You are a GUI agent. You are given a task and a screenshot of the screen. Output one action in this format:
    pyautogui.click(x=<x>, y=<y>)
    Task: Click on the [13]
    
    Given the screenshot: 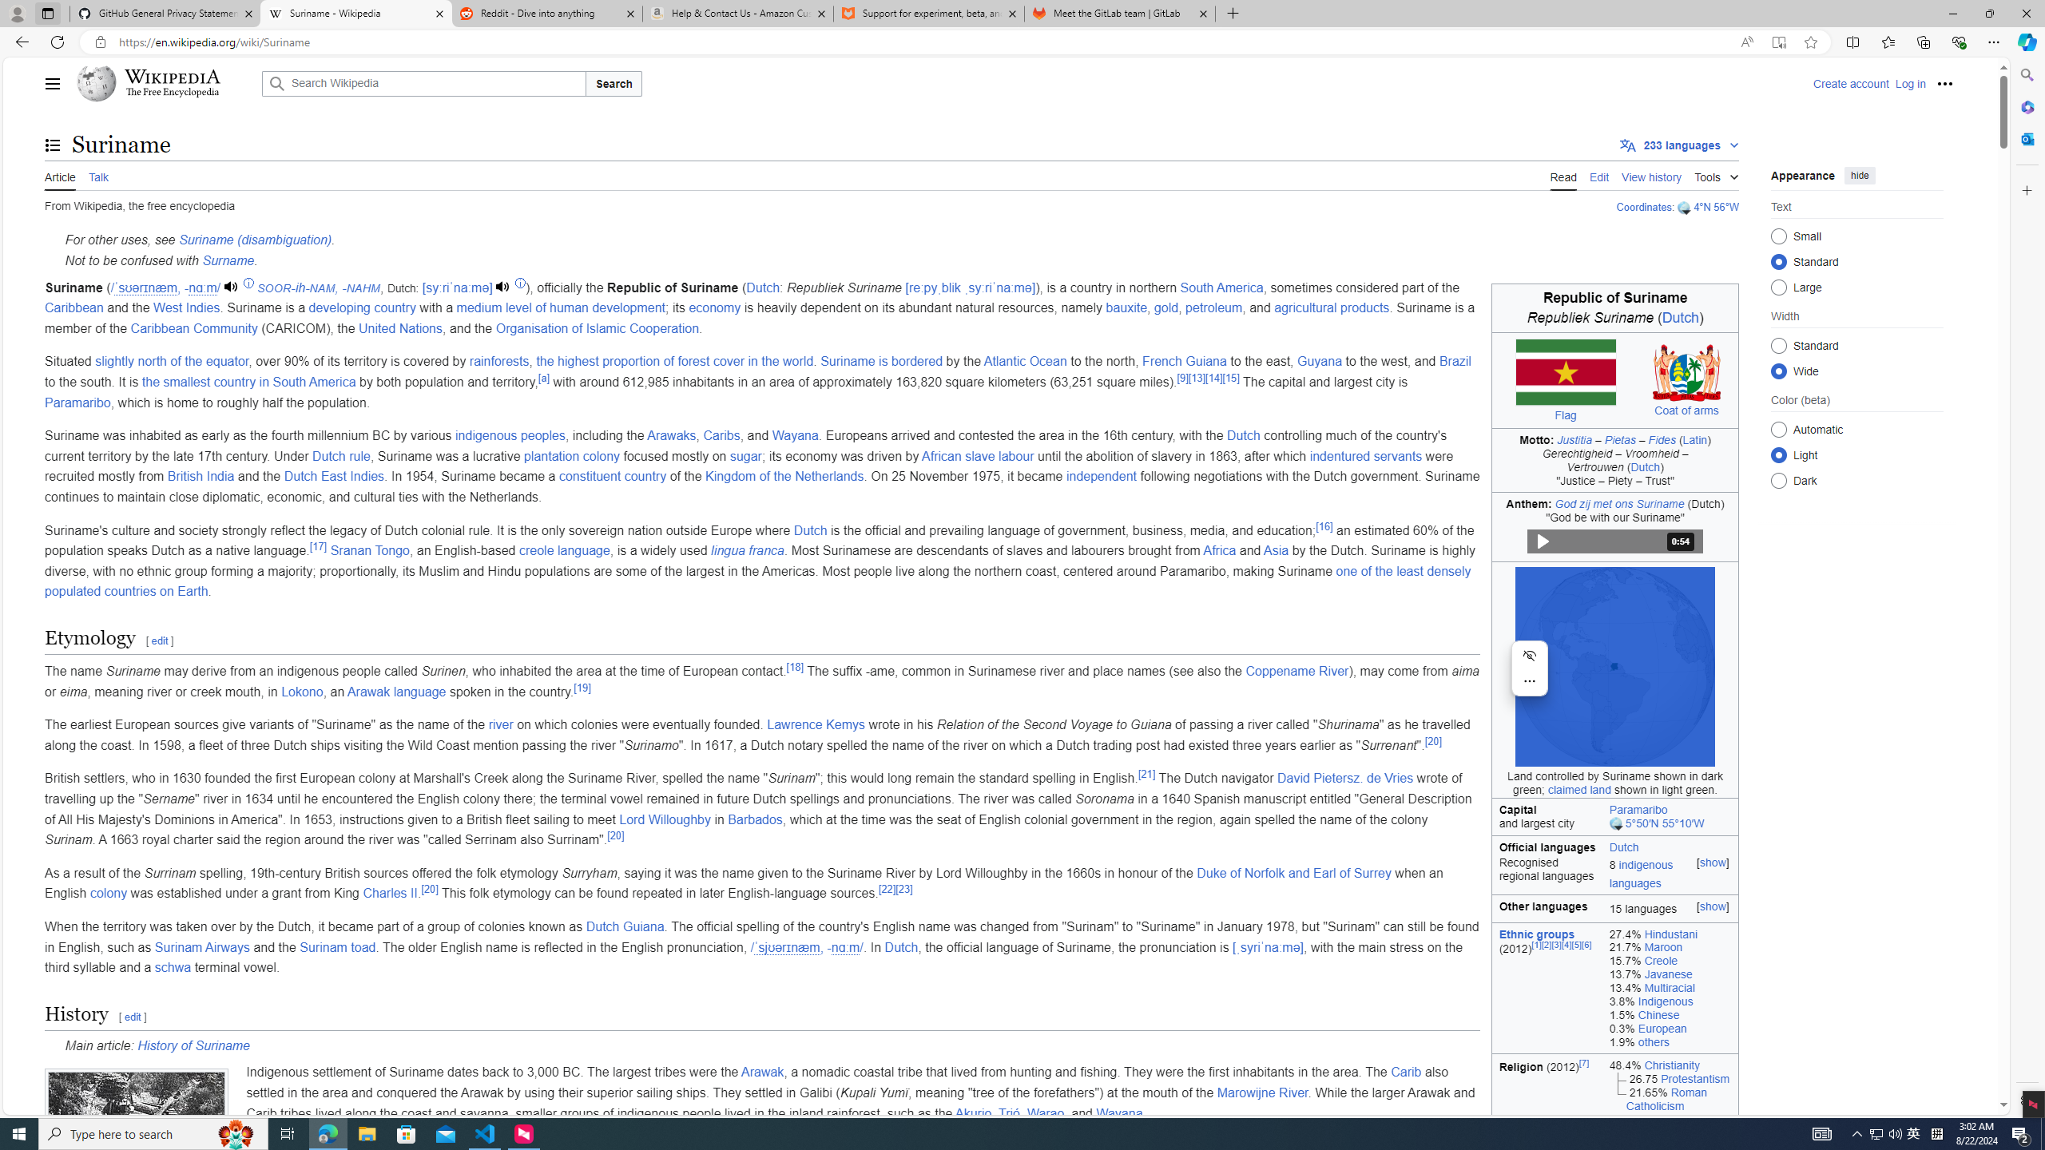 What is the action you would take?
    pyautogui.click(x=1197, y=377)
    